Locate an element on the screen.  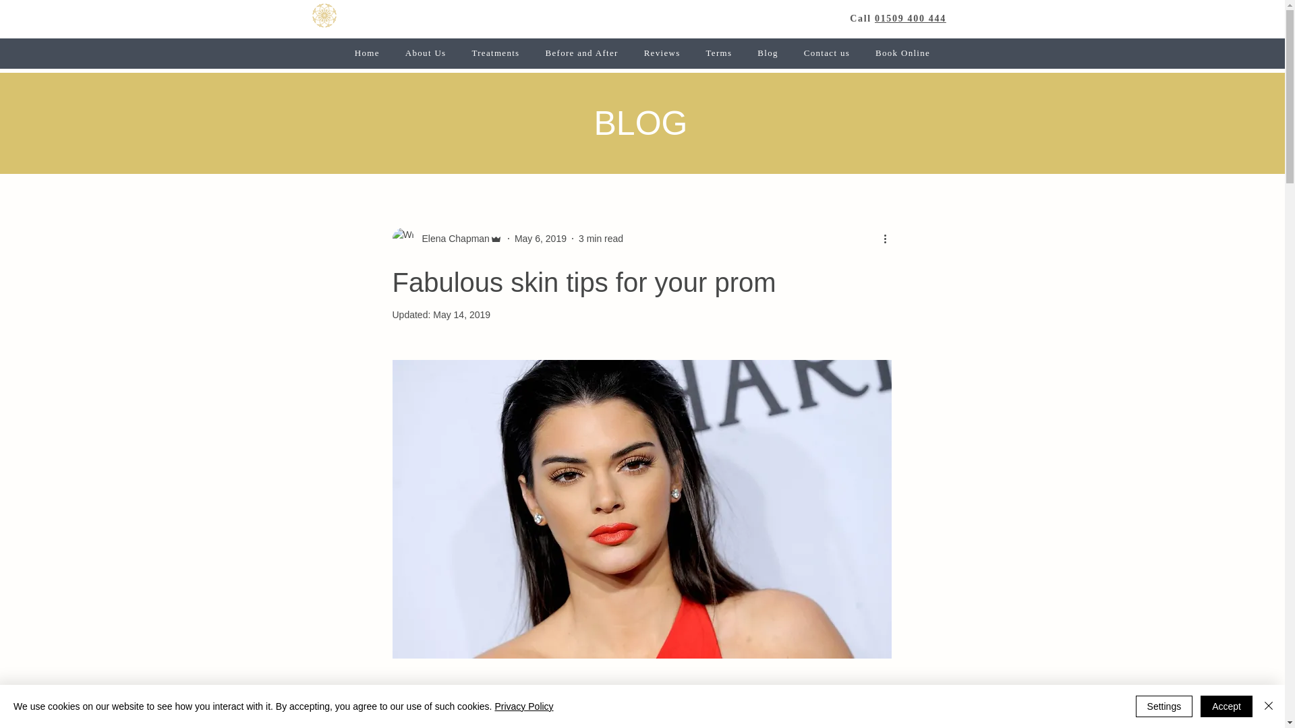
Elena Chapman is located at coordinates (452, 239).